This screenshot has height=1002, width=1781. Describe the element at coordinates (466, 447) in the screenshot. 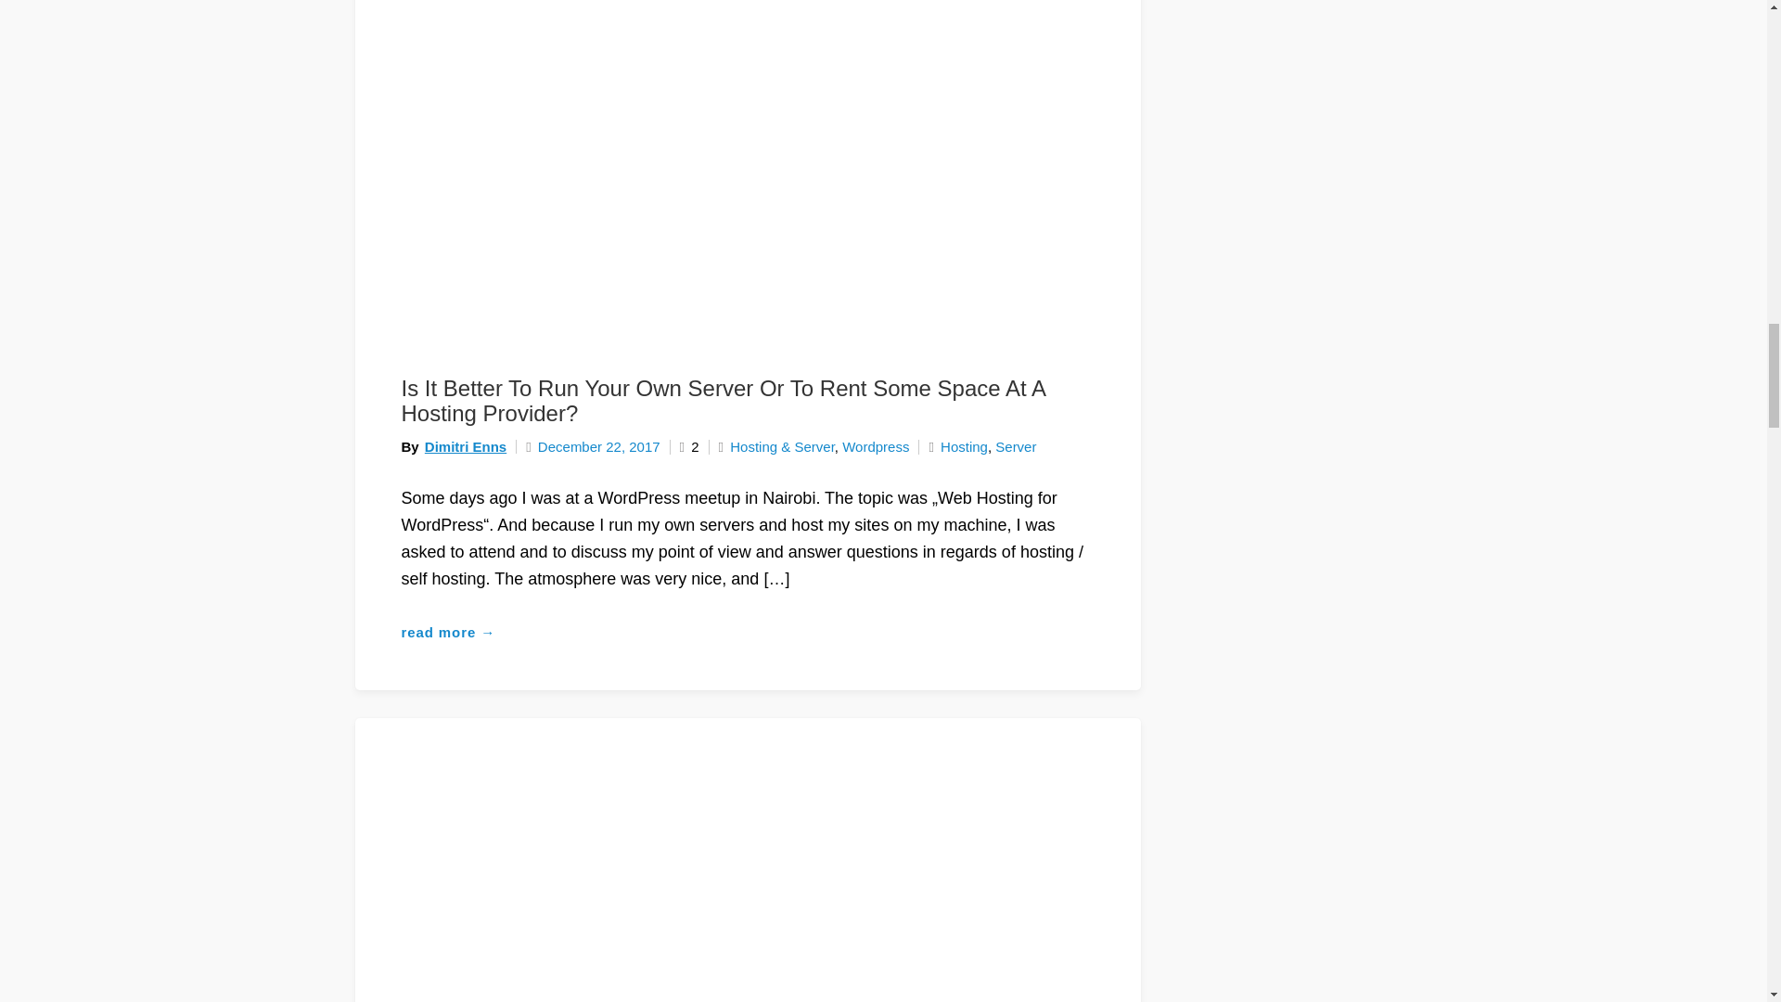

I see `Dimitri Enns` at that location.